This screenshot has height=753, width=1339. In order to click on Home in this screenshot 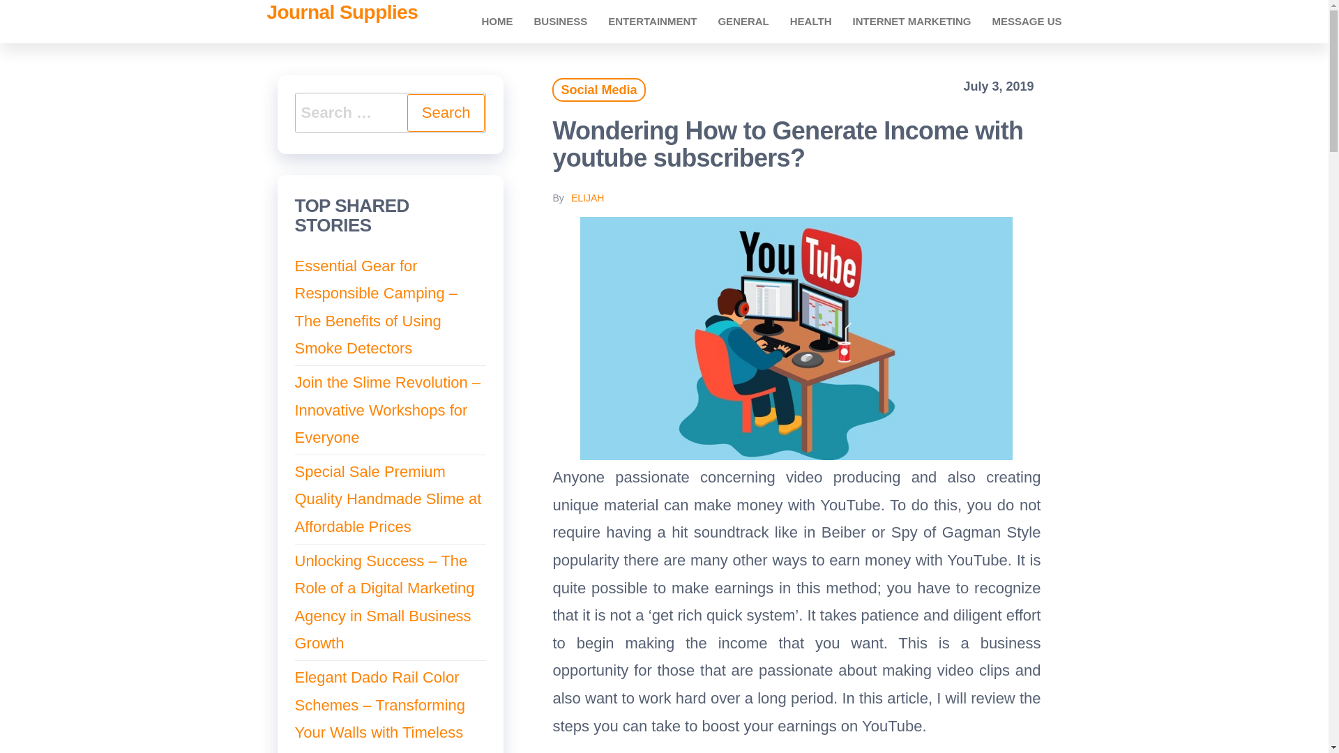, I will do `click(497, 21)`.